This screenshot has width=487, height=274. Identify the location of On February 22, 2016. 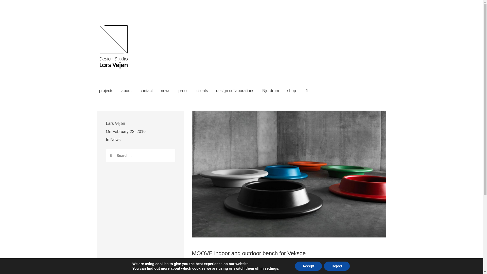
(126, 131).